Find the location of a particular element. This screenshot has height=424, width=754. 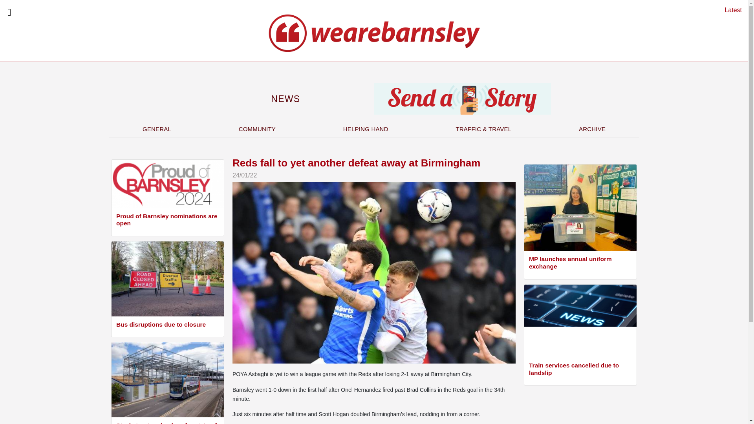

HELPING HAND is located at coordinates (366, 129).